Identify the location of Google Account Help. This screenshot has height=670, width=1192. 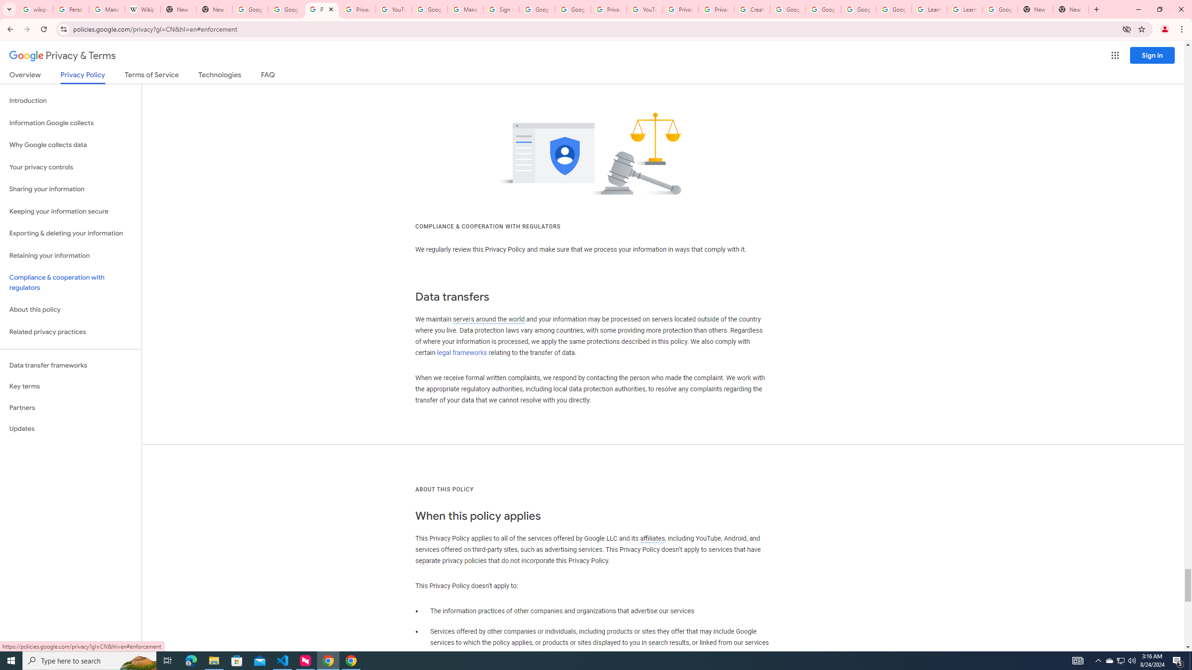
(823, 9).